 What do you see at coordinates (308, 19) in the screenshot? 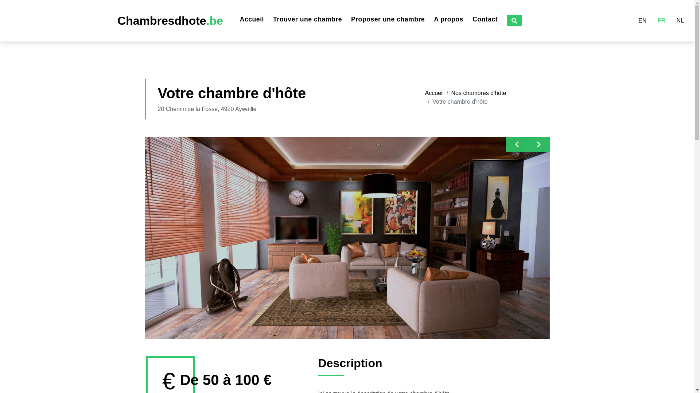
I see `Trouver une chambre` at bounding box center [308, 19].